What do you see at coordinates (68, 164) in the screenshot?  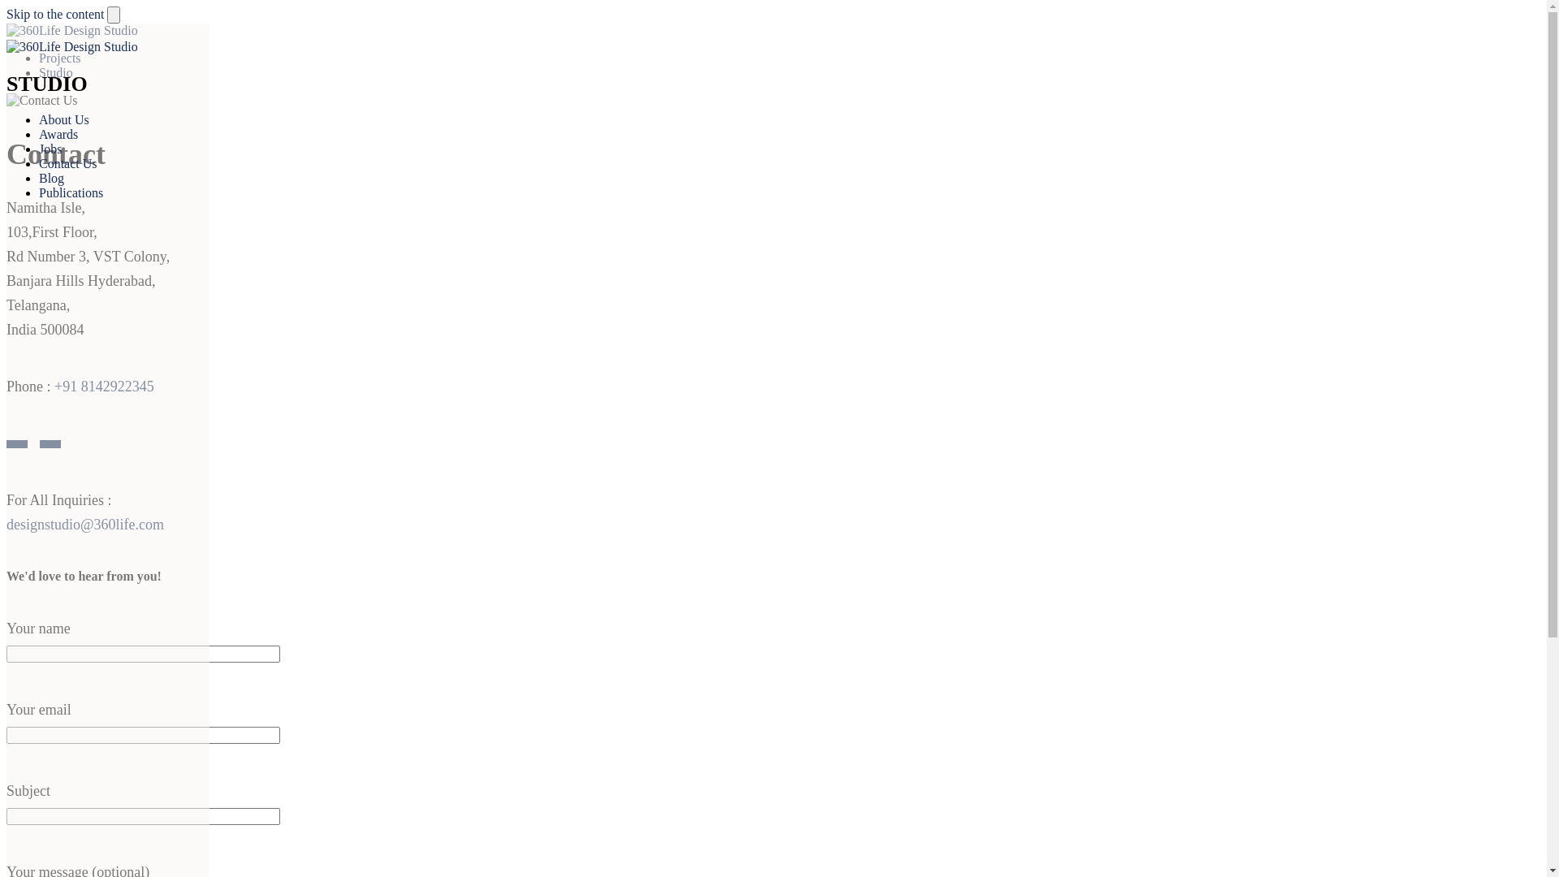 I see `Contact Us` at bounding box center [68, 164].